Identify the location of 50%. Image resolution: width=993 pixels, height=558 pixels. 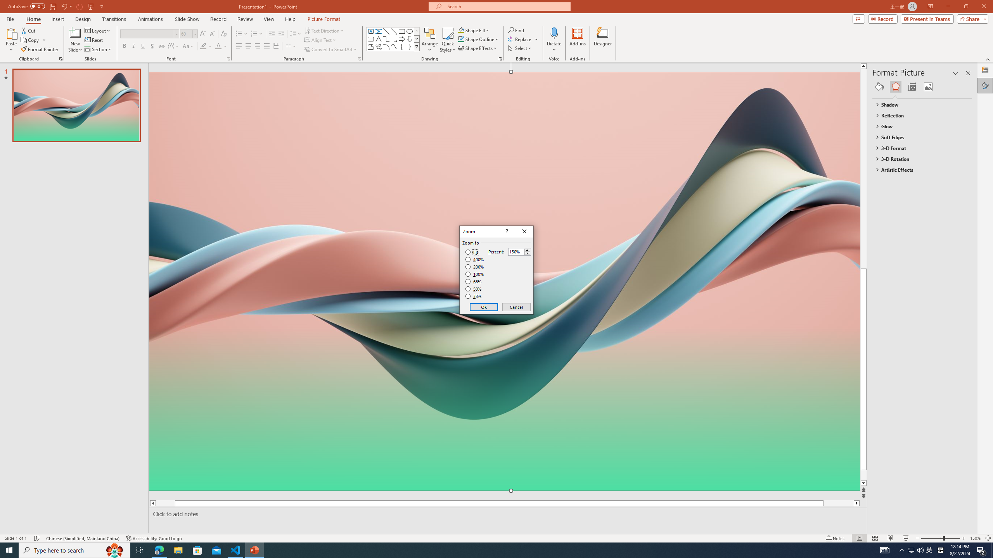
(474, 289).